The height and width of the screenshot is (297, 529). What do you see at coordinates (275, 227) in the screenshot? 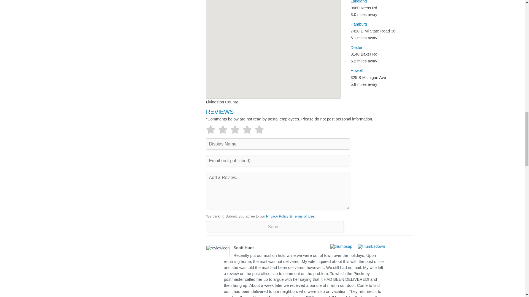
I see `Submit` at bounding box center [275, 227].